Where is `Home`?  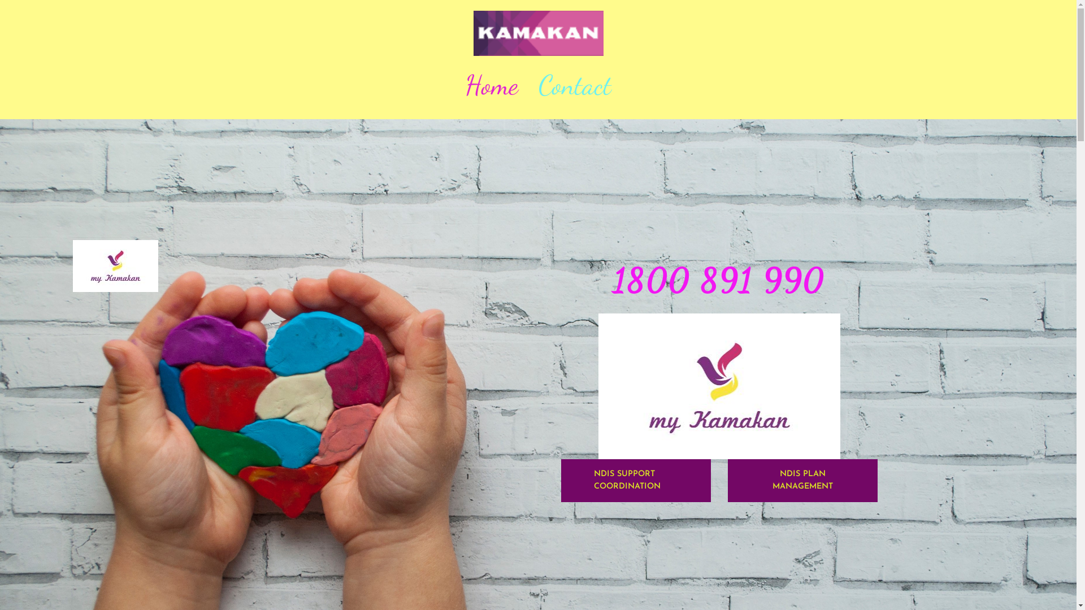
Home is located at coordinates (492, 85).